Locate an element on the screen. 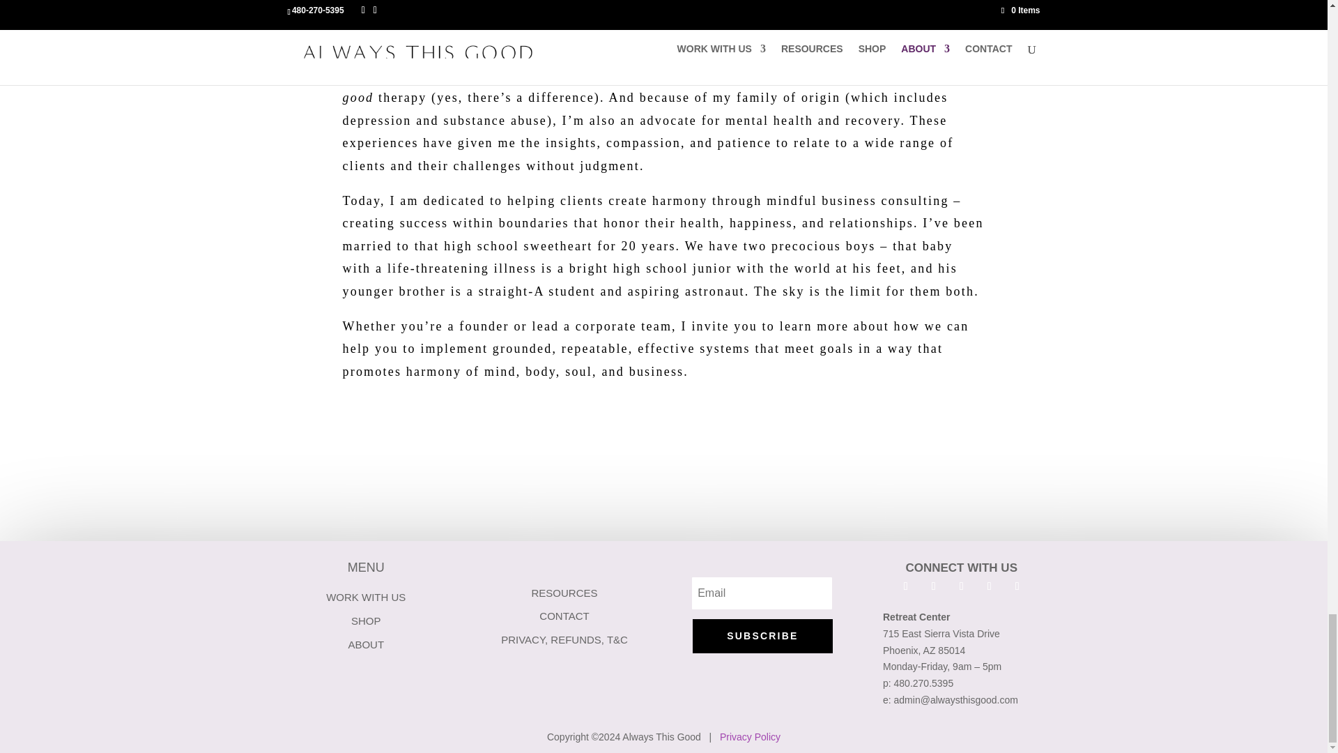 This screenshot has width=1338, height=753. Follow on Youtube is located at coordinates (961, 586).